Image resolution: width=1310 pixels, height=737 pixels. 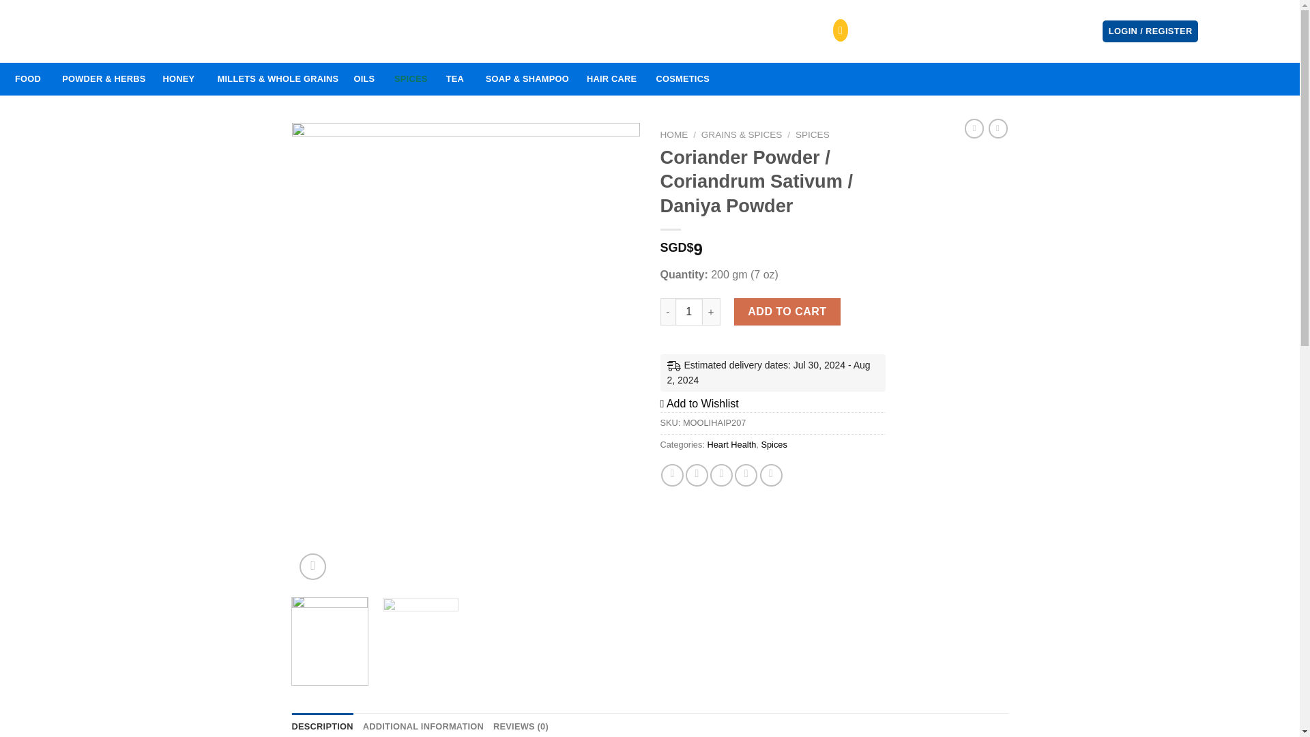 What do you see at coordinates (1062, 31) in the screenshot?
I see `SPICES` at bounding box center [1062, 31].